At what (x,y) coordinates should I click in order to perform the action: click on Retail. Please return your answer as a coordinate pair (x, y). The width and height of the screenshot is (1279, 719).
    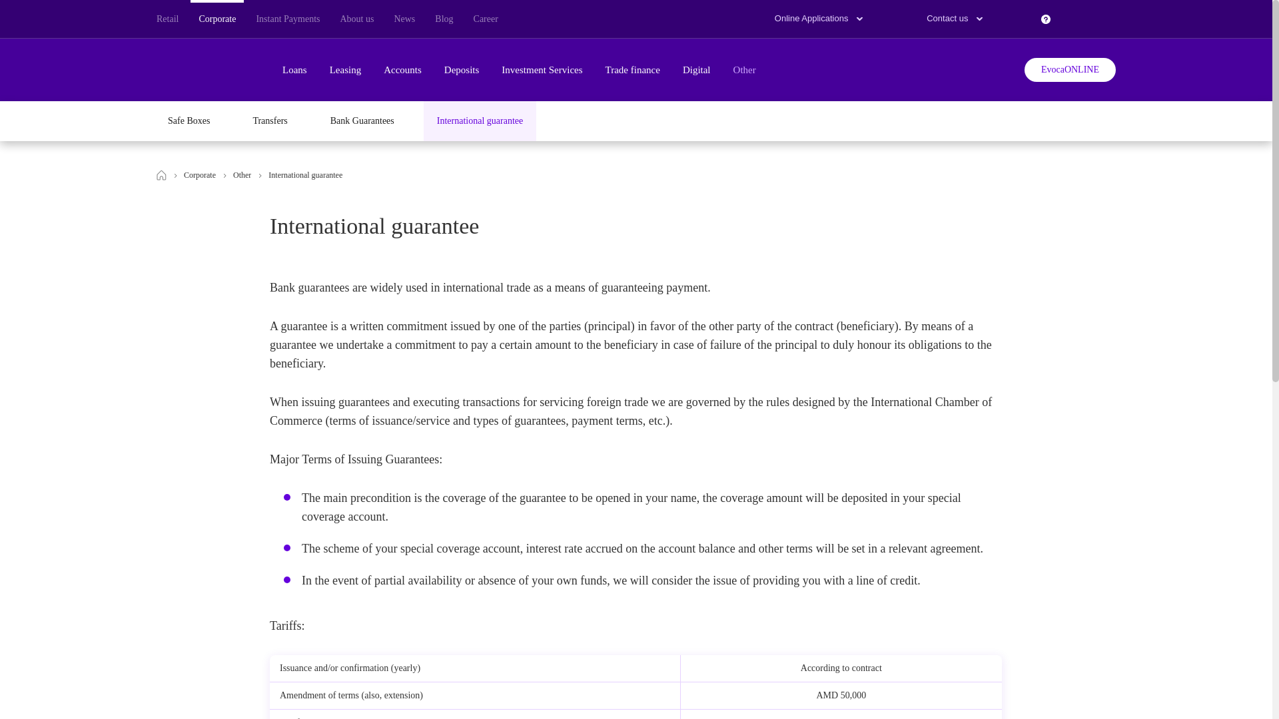
    Looking at the image, I should click on (167, 19).